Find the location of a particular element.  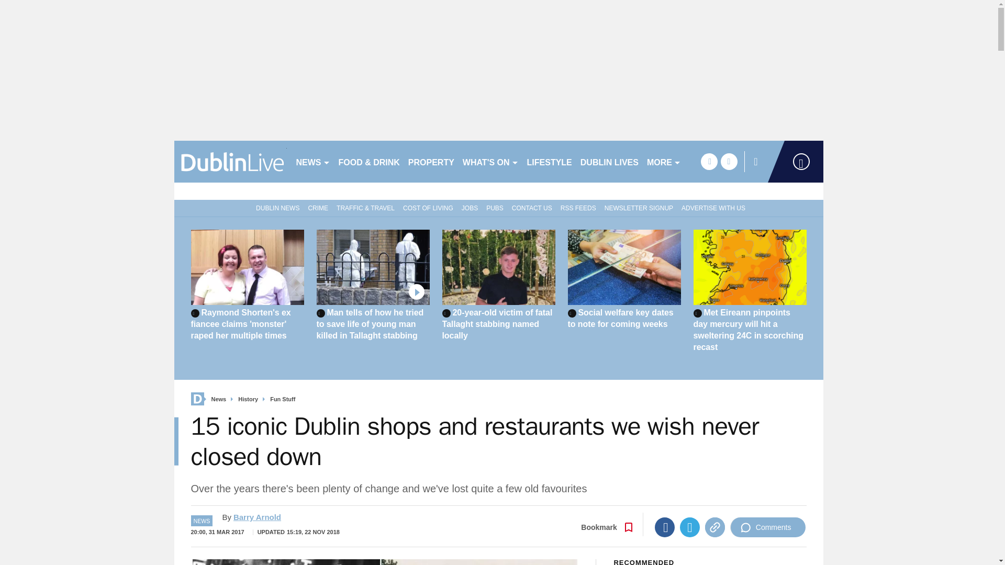

Comments is located at coordinates (768, 527).